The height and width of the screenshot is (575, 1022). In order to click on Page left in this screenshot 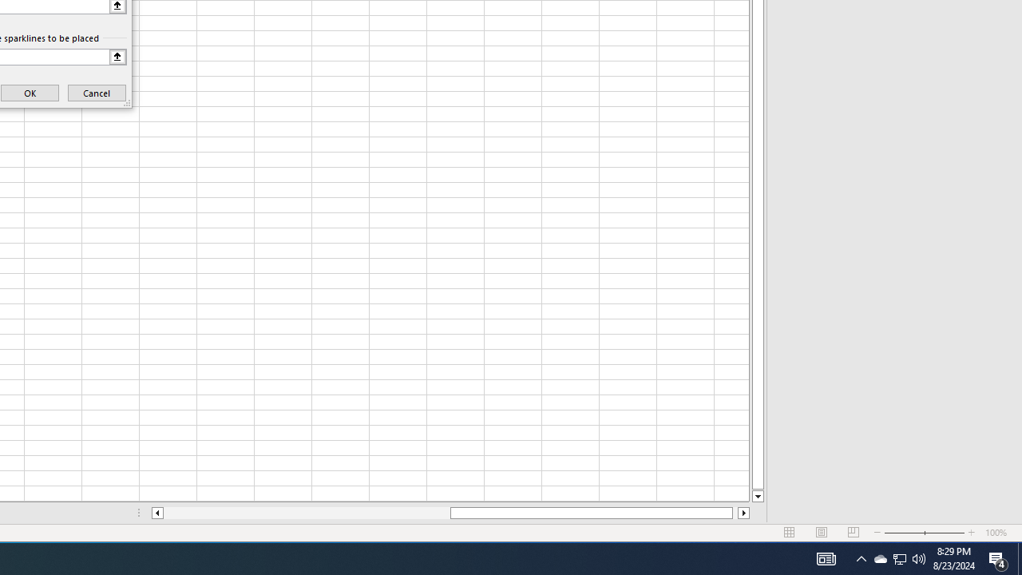, I will do `click(307, 513)`.